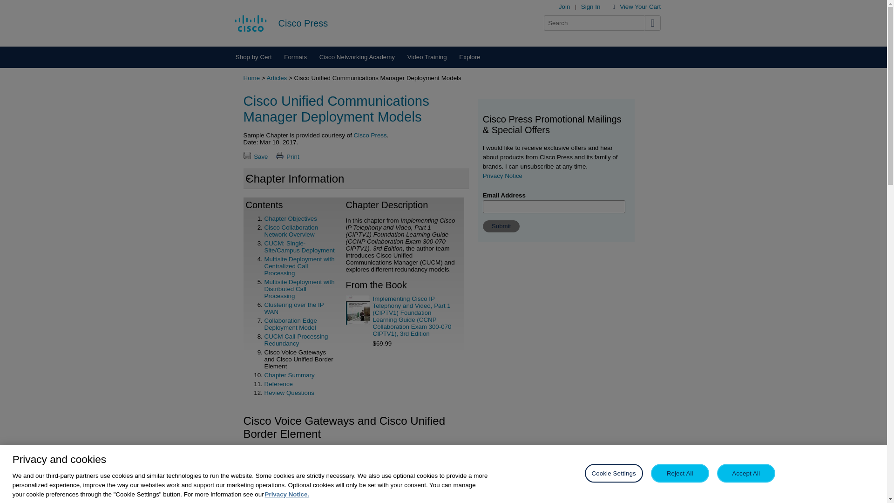 The width and height of the screenshot is (894, 503). Describe the element at coordinates (469, 57) in the screenshot. I see `Explore` at that location.